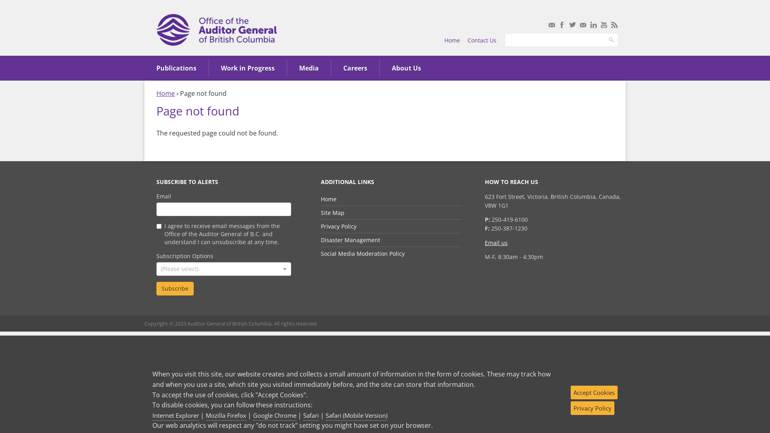 The width and height of the screenshot is (770, 433). What do you see at coordinates (309, 68) in the screenshot?
I see `Media` at bounding box center [309, 68].